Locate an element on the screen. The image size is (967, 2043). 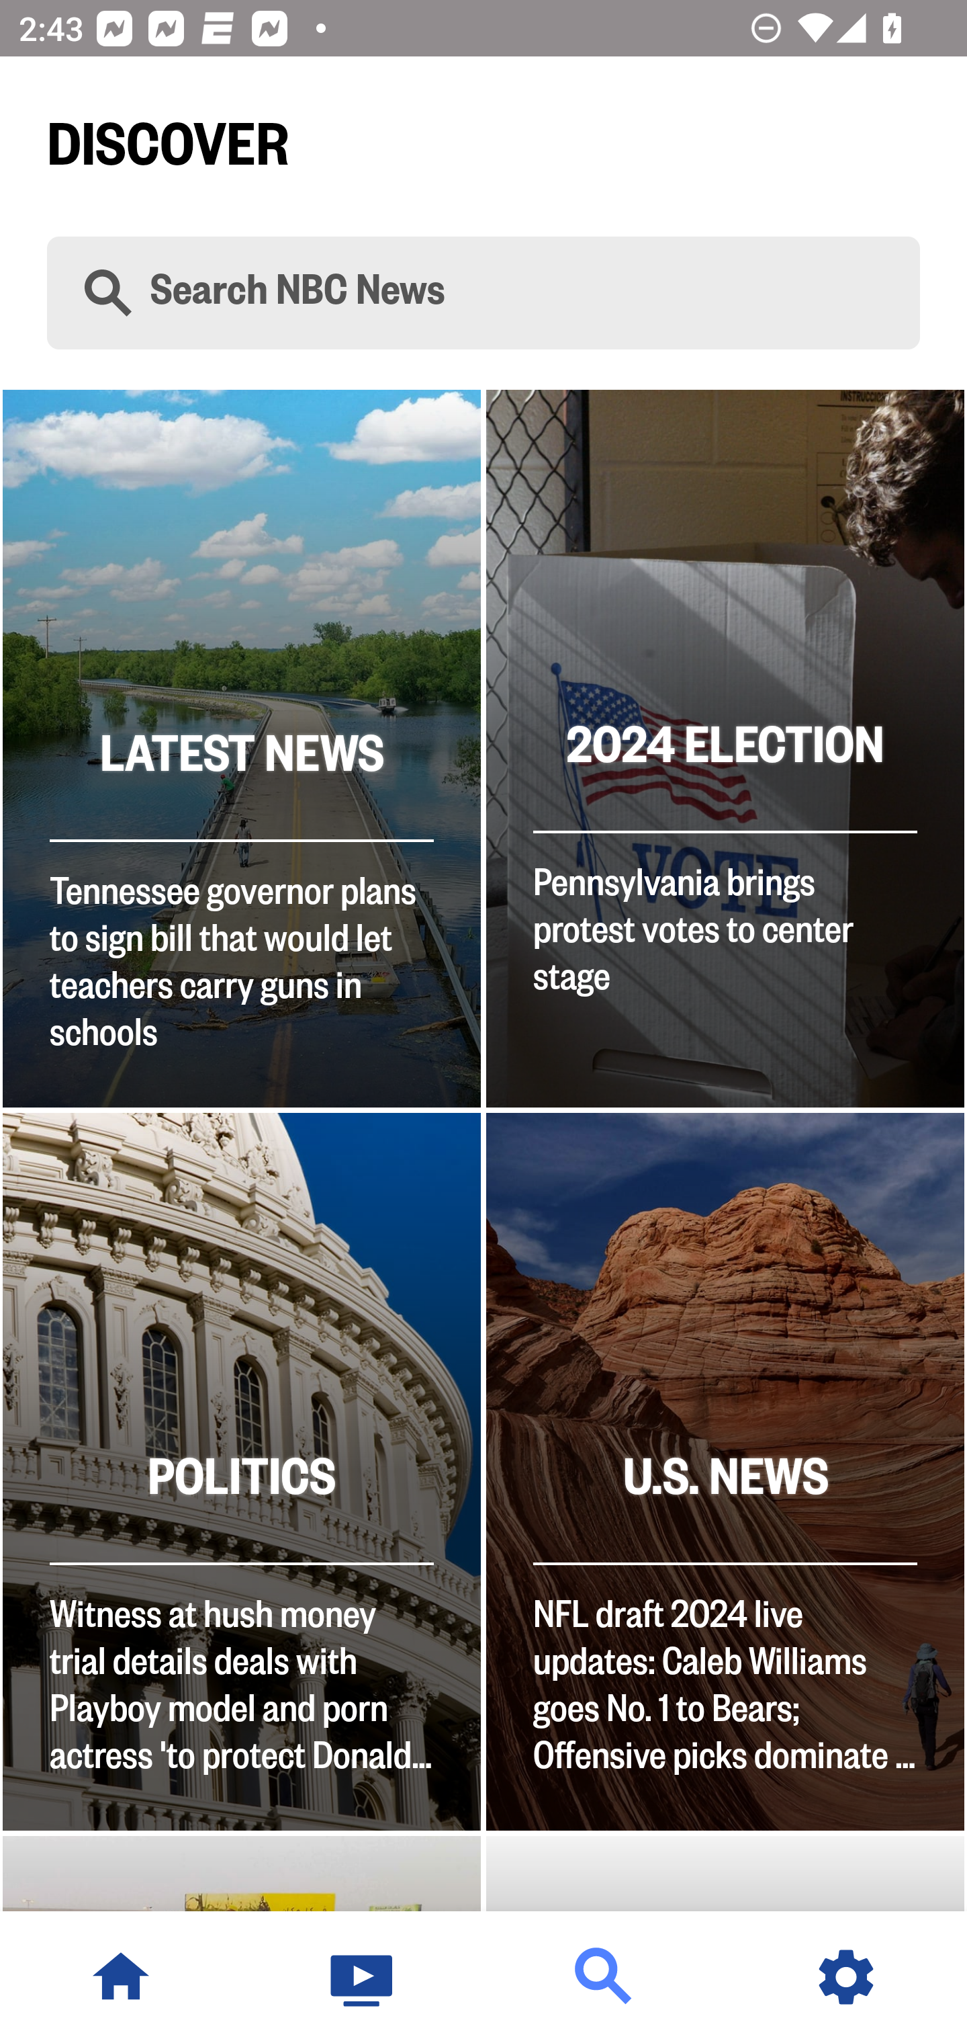
NBC News Home is located at coordinates (121, 1977).